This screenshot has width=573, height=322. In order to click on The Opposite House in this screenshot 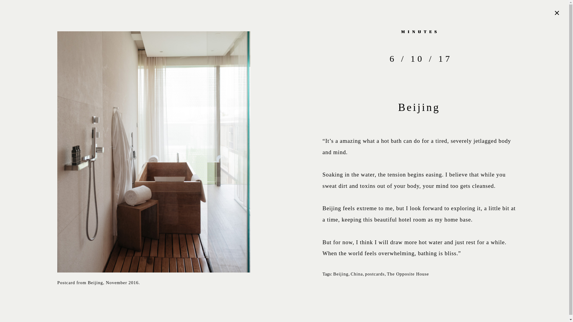, I will do `click(408, 274)`.